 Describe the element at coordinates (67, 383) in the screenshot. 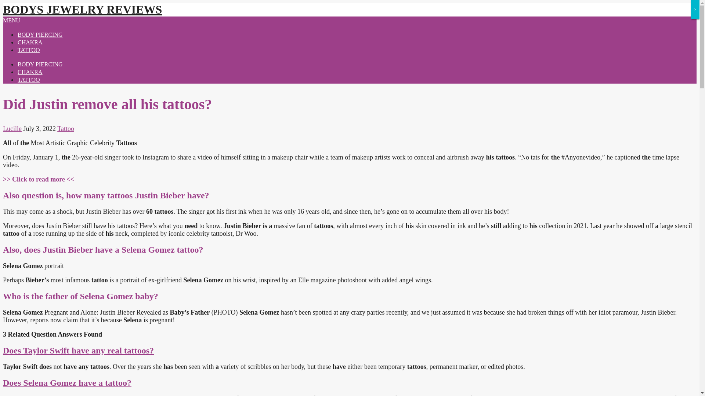

I see `Does Selena Gomez have a tattoo?` at that location.